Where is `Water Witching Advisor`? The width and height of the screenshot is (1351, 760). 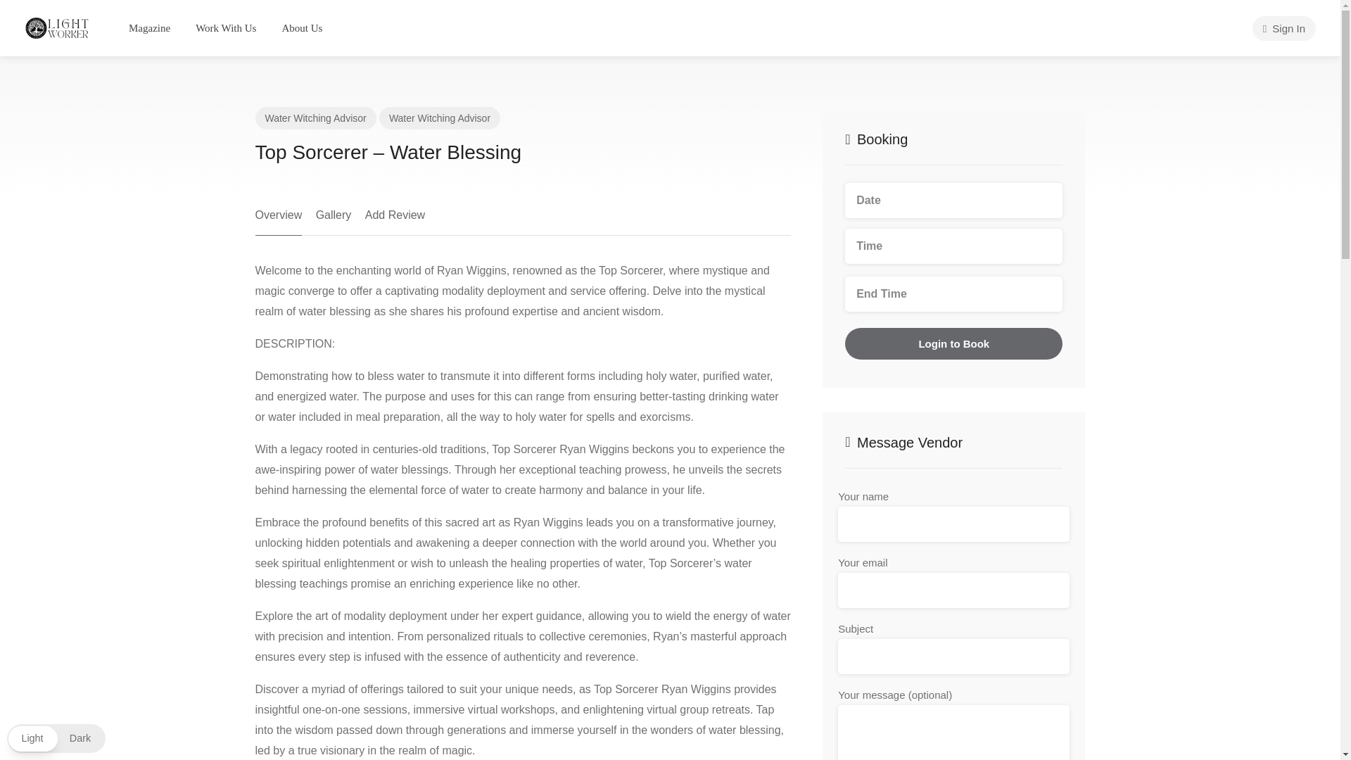
Water Witching Advisor is located at coordinates (439, 118).